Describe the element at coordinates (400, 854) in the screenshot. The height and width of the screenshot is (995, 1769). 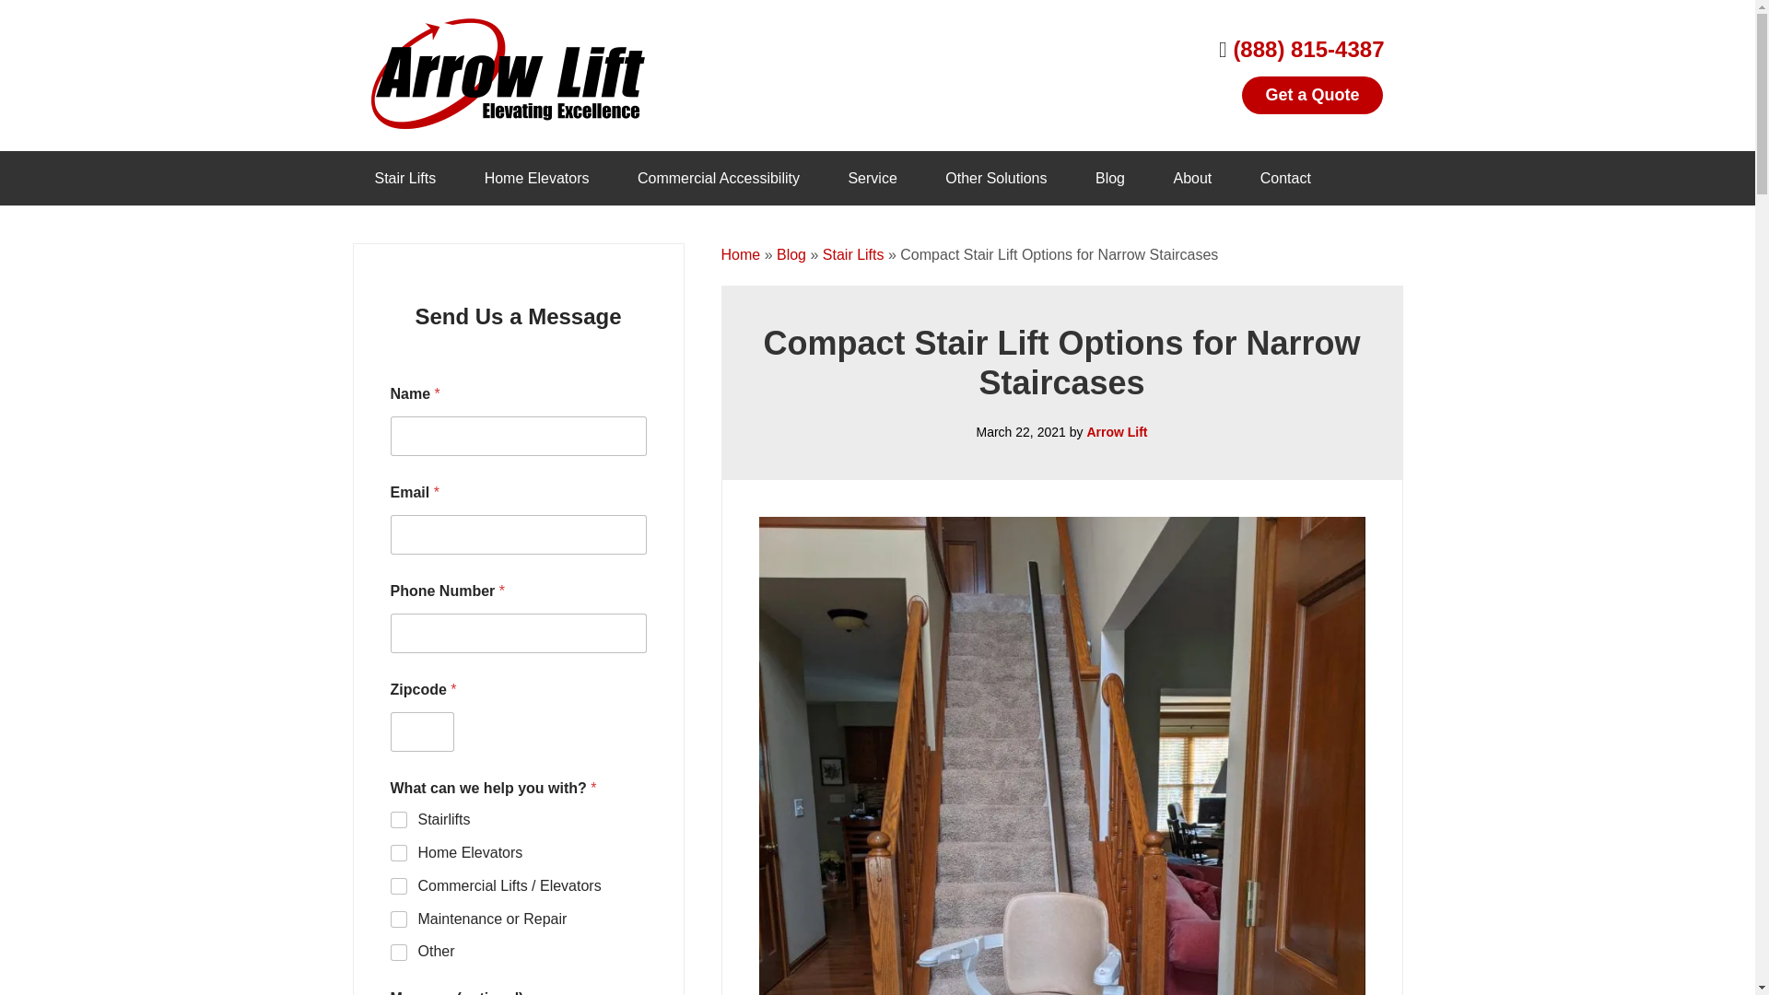
I see `Home Elevators` at that location.